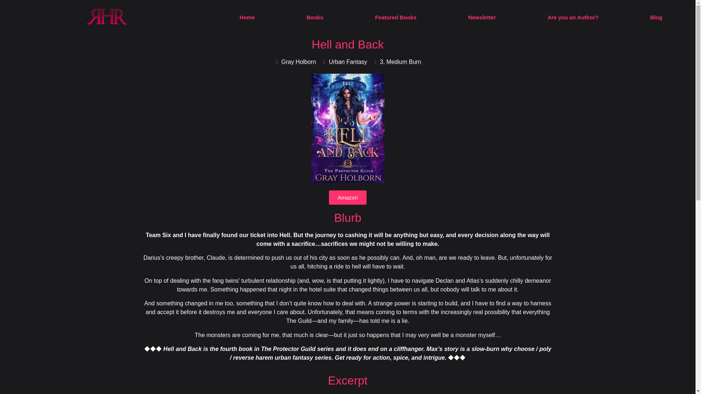 Image resolution: width=701 pixels, height=394 pixels. What do you see at coordinates (656, 18) in the screenshot?
I see `Blog` at bounding box center [656, 18].